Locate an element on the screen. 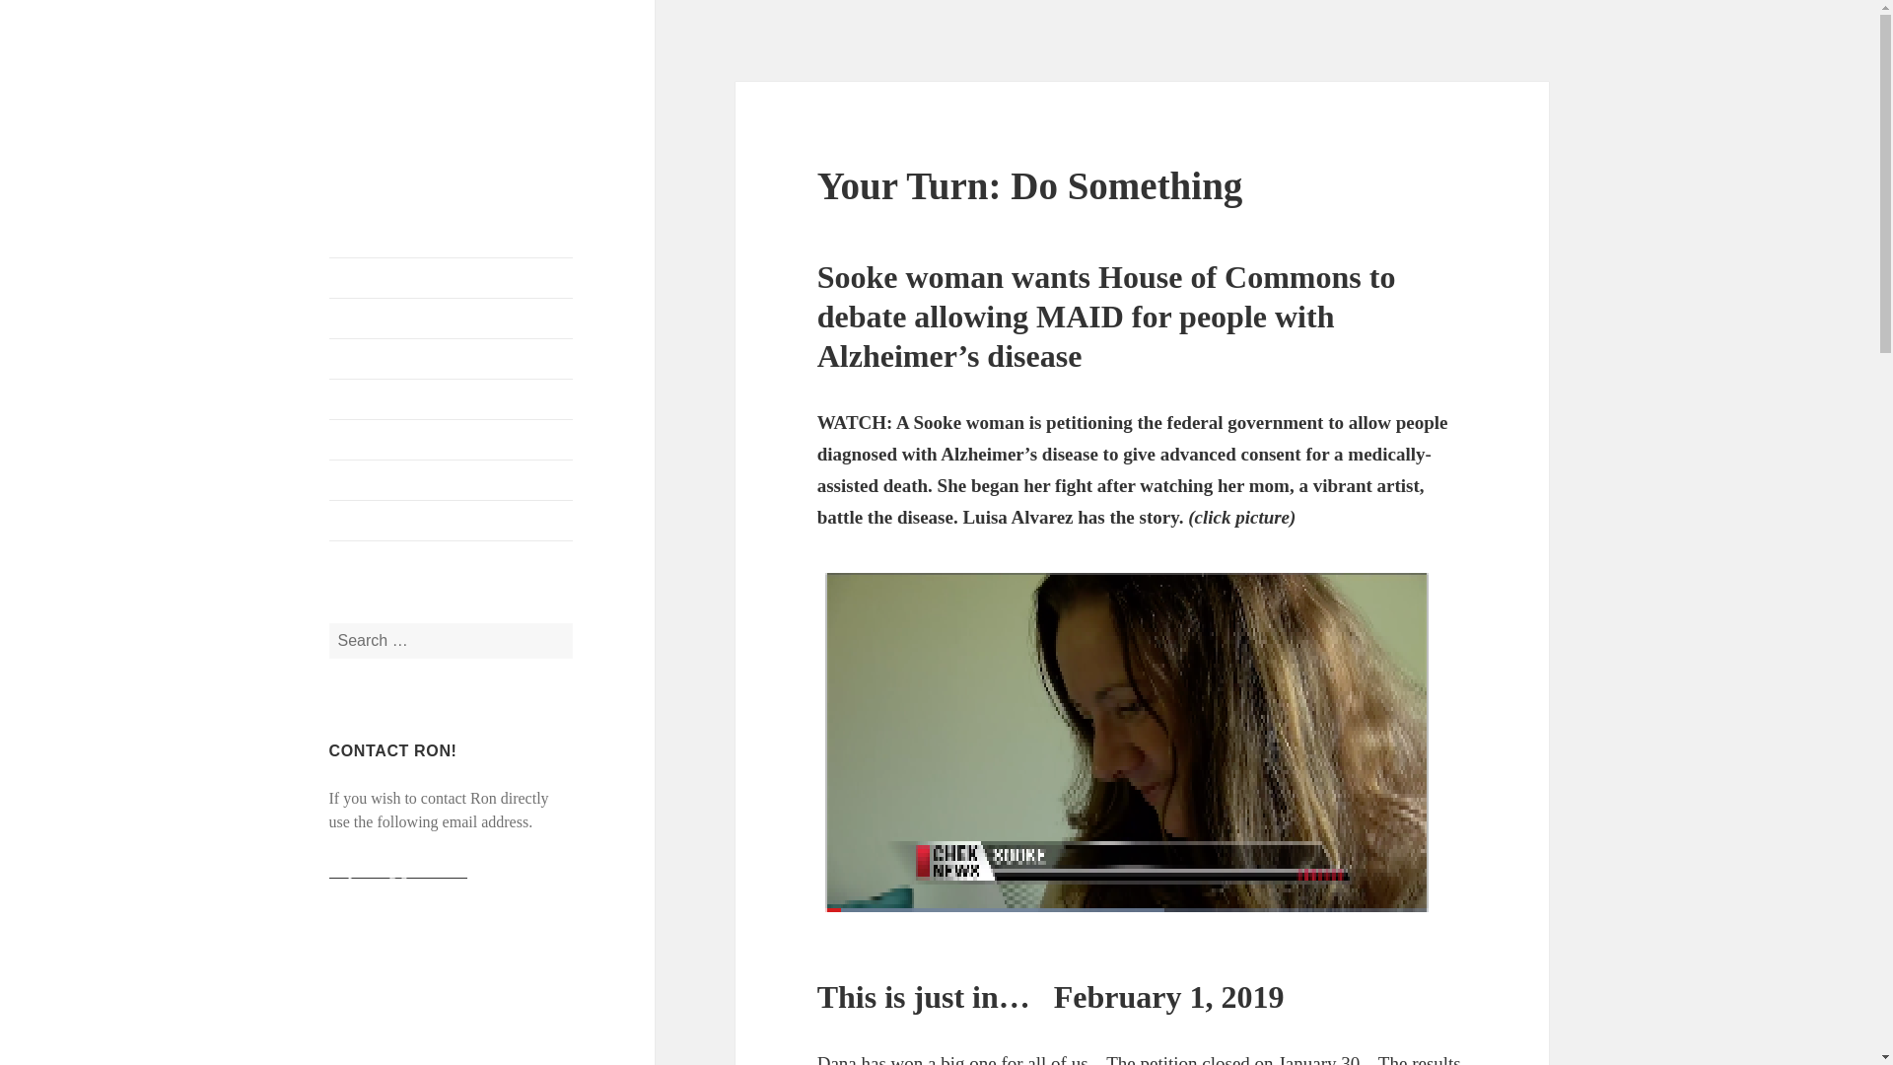  Possible Changes to MAID is located at coordinates (452, 398).